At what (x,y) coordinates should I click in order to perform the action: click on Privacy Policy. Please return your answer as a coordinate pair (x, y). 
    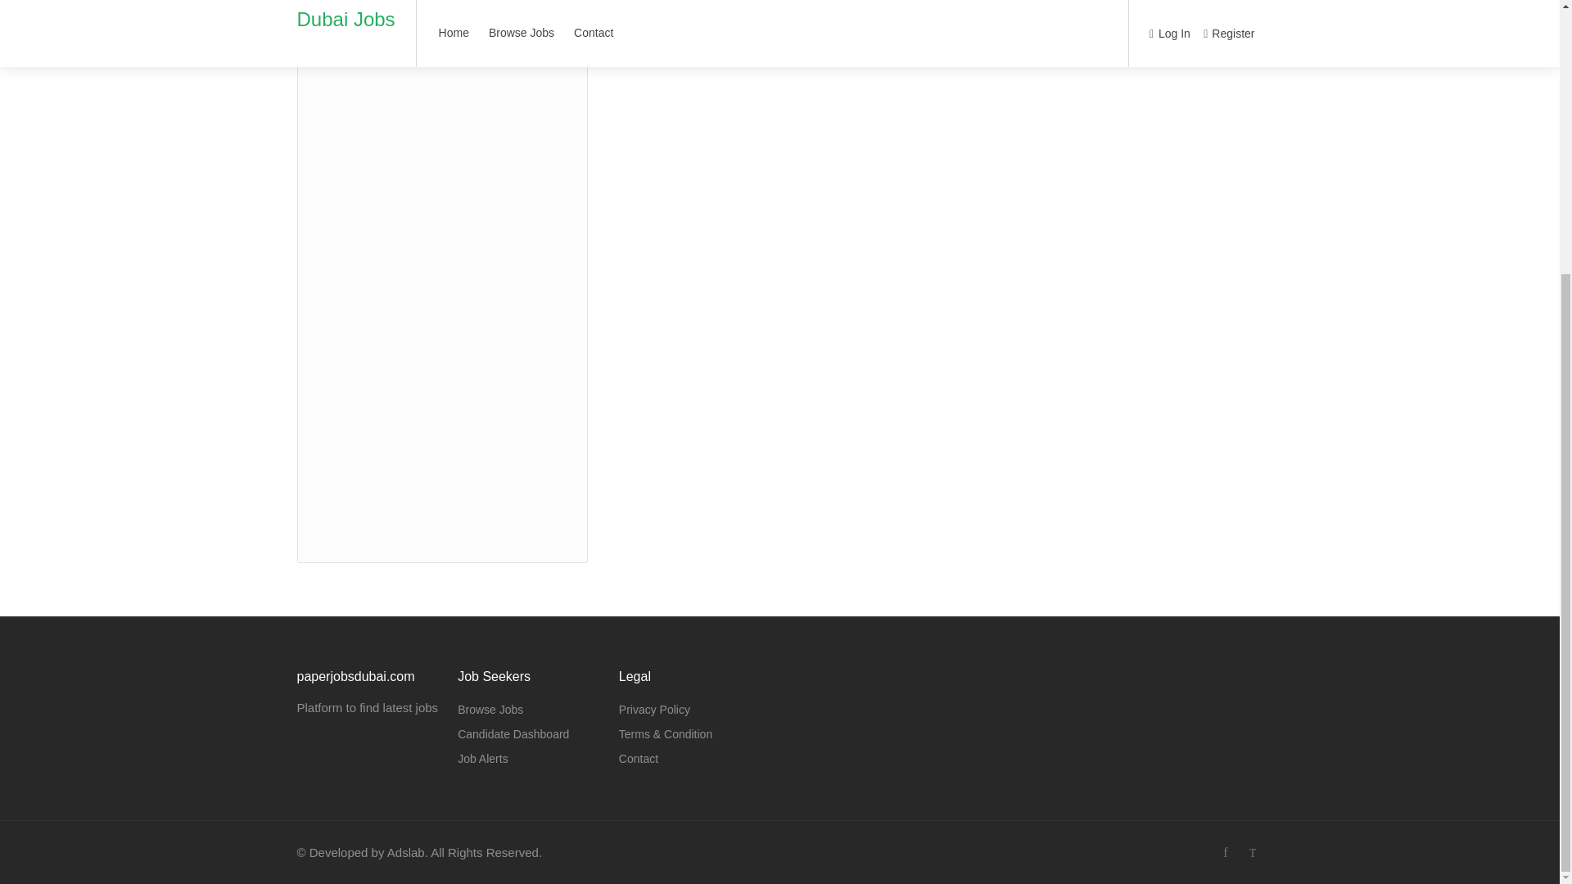
    Looking at the image, I should click on (654, 710).